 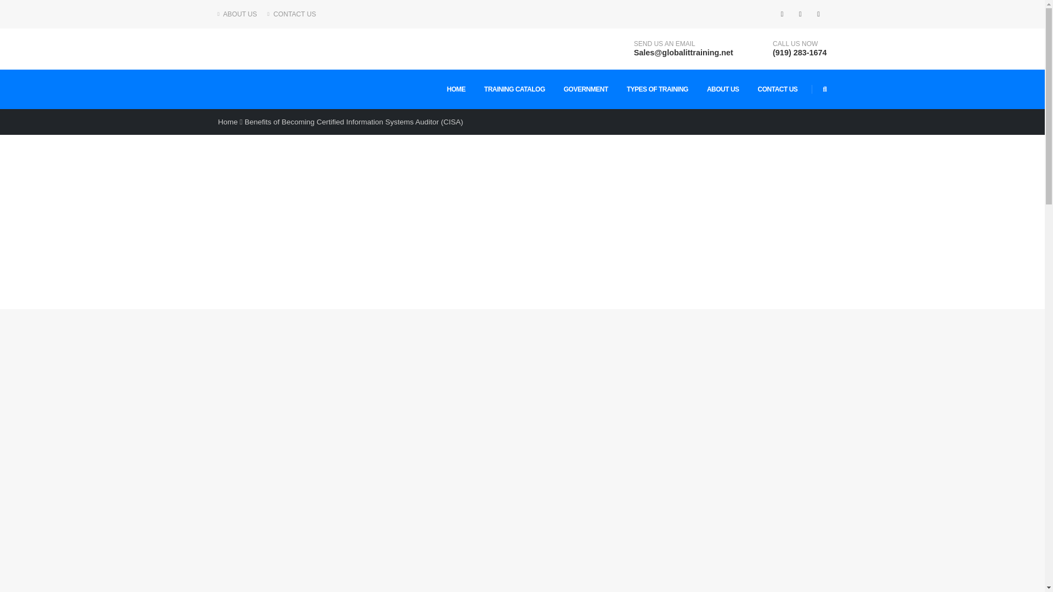 I want to click on Facebook, so click(x=746, y=445).